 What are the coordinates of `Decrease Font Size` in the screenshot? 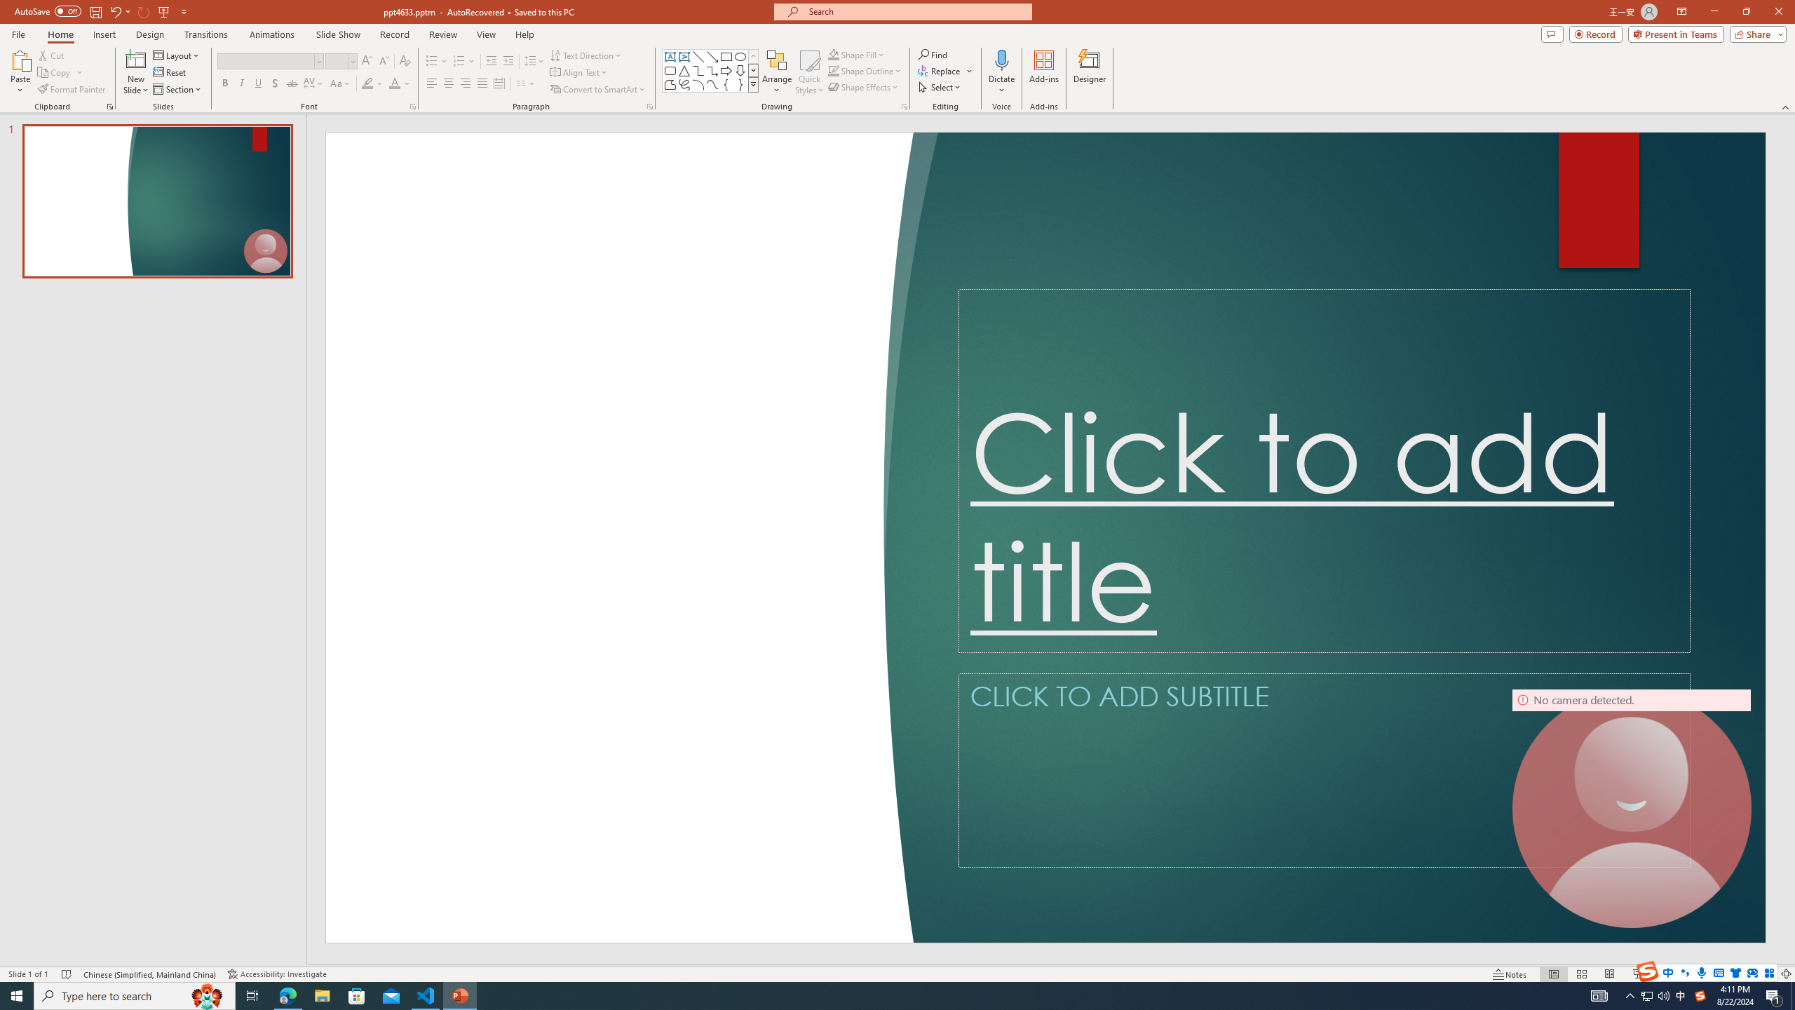 It's located at (383, 62).